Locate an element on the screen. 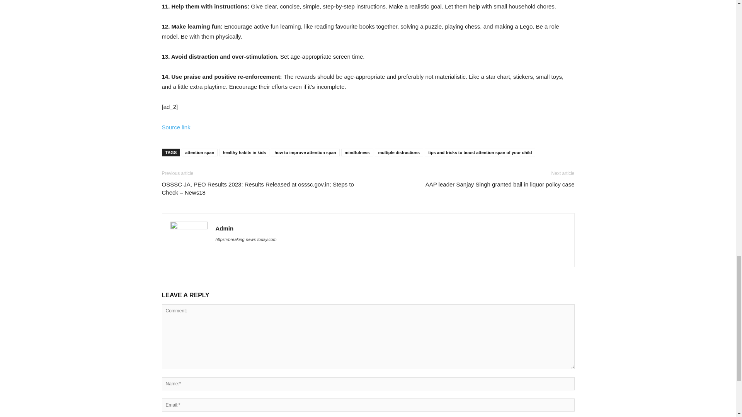 The image size is (742, 417). Source link is located at coordinates (175, 127).